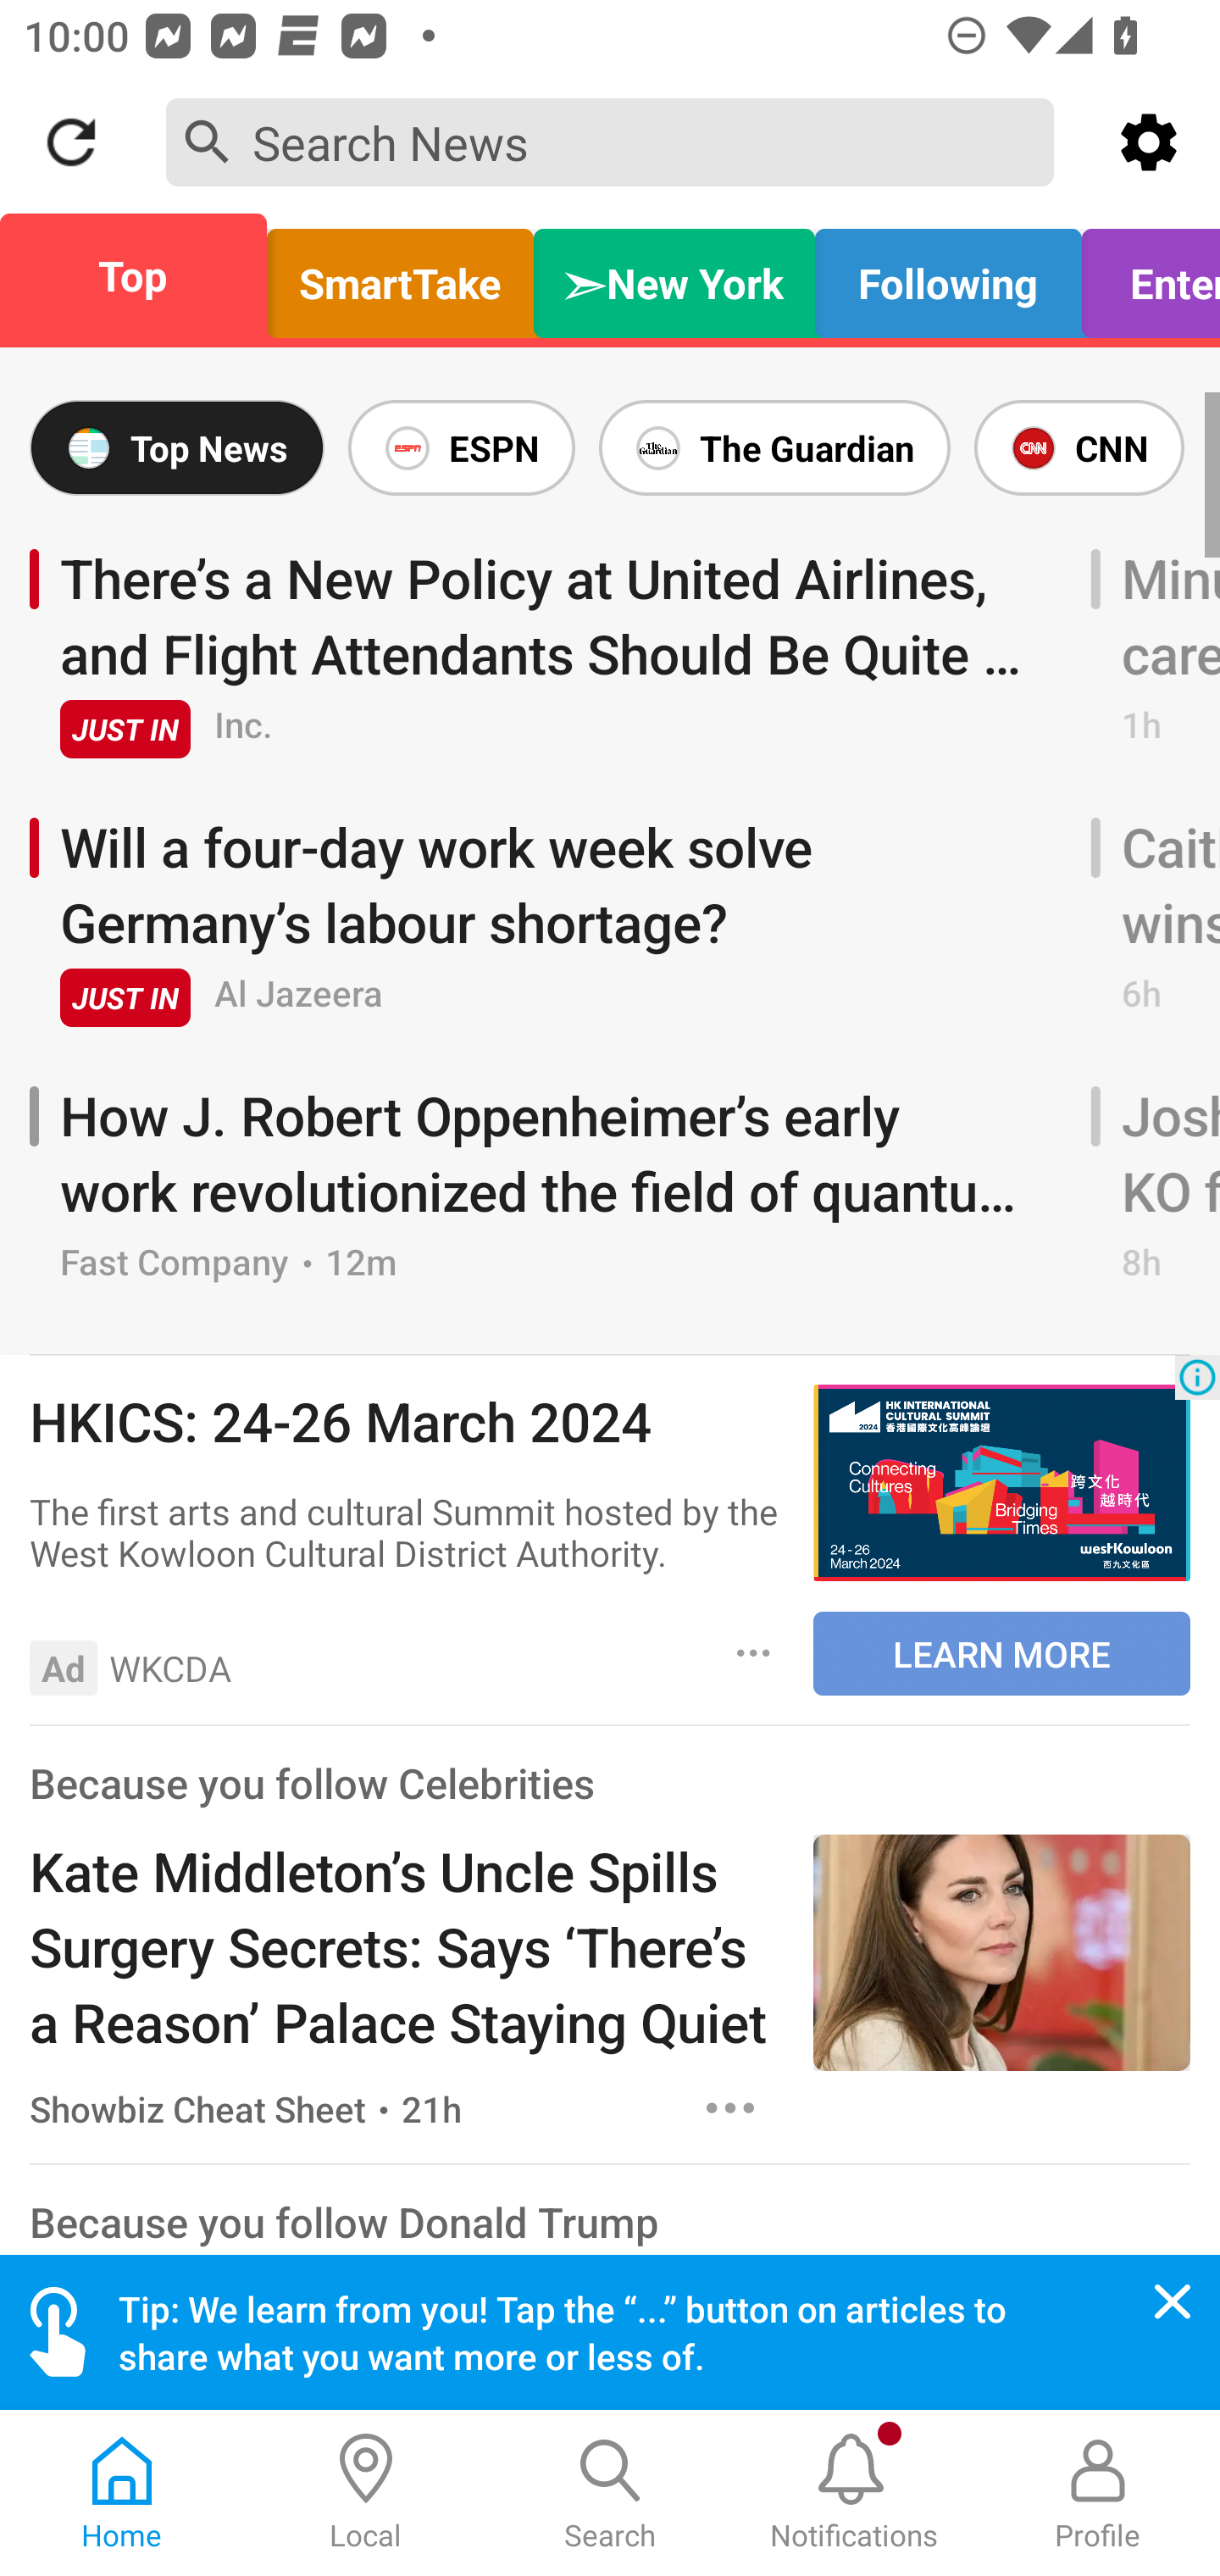  What do you see at coordinates (610, 141) in the screenshot?
I see `Search News` at bounding box center [610, 141].